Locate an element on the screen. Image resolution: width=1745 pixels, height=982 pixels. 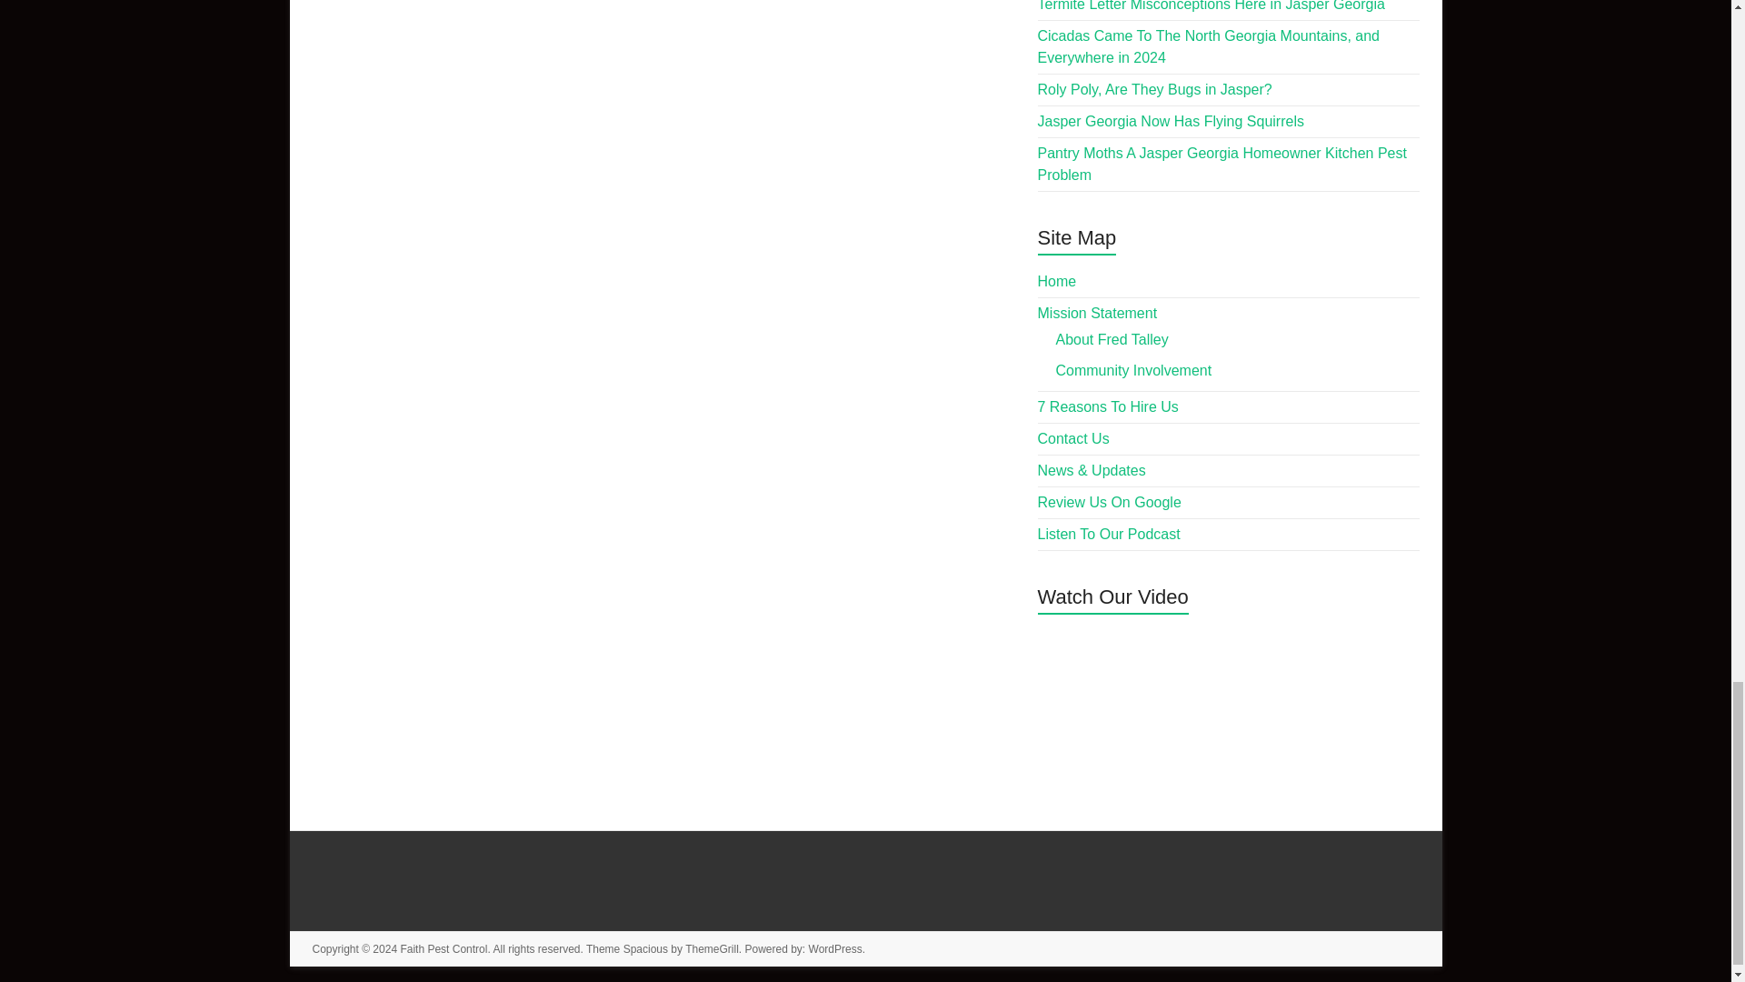
Faith Pest Control is located at coordinates (443, 948).